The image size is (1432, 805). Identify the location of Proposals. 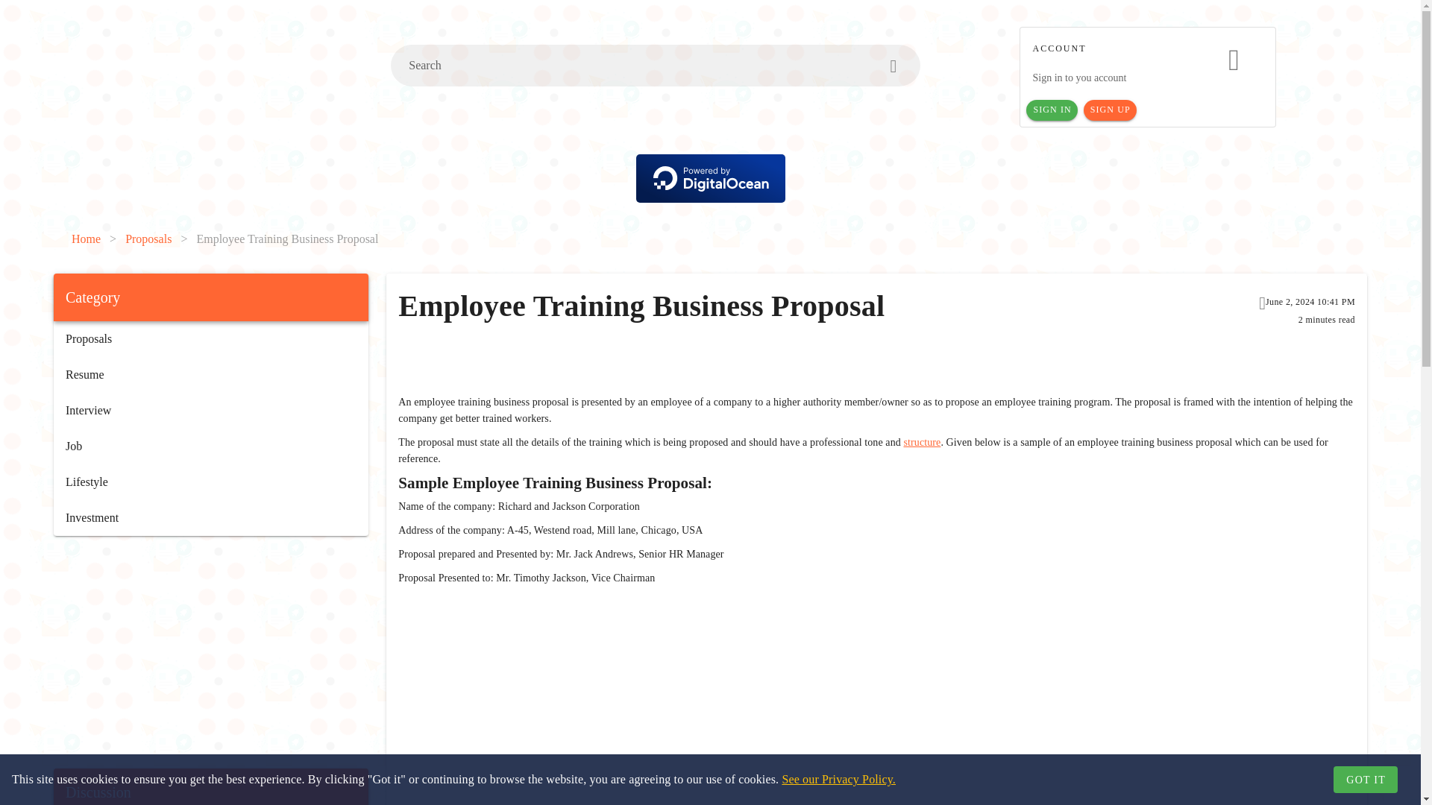
(148, 239).